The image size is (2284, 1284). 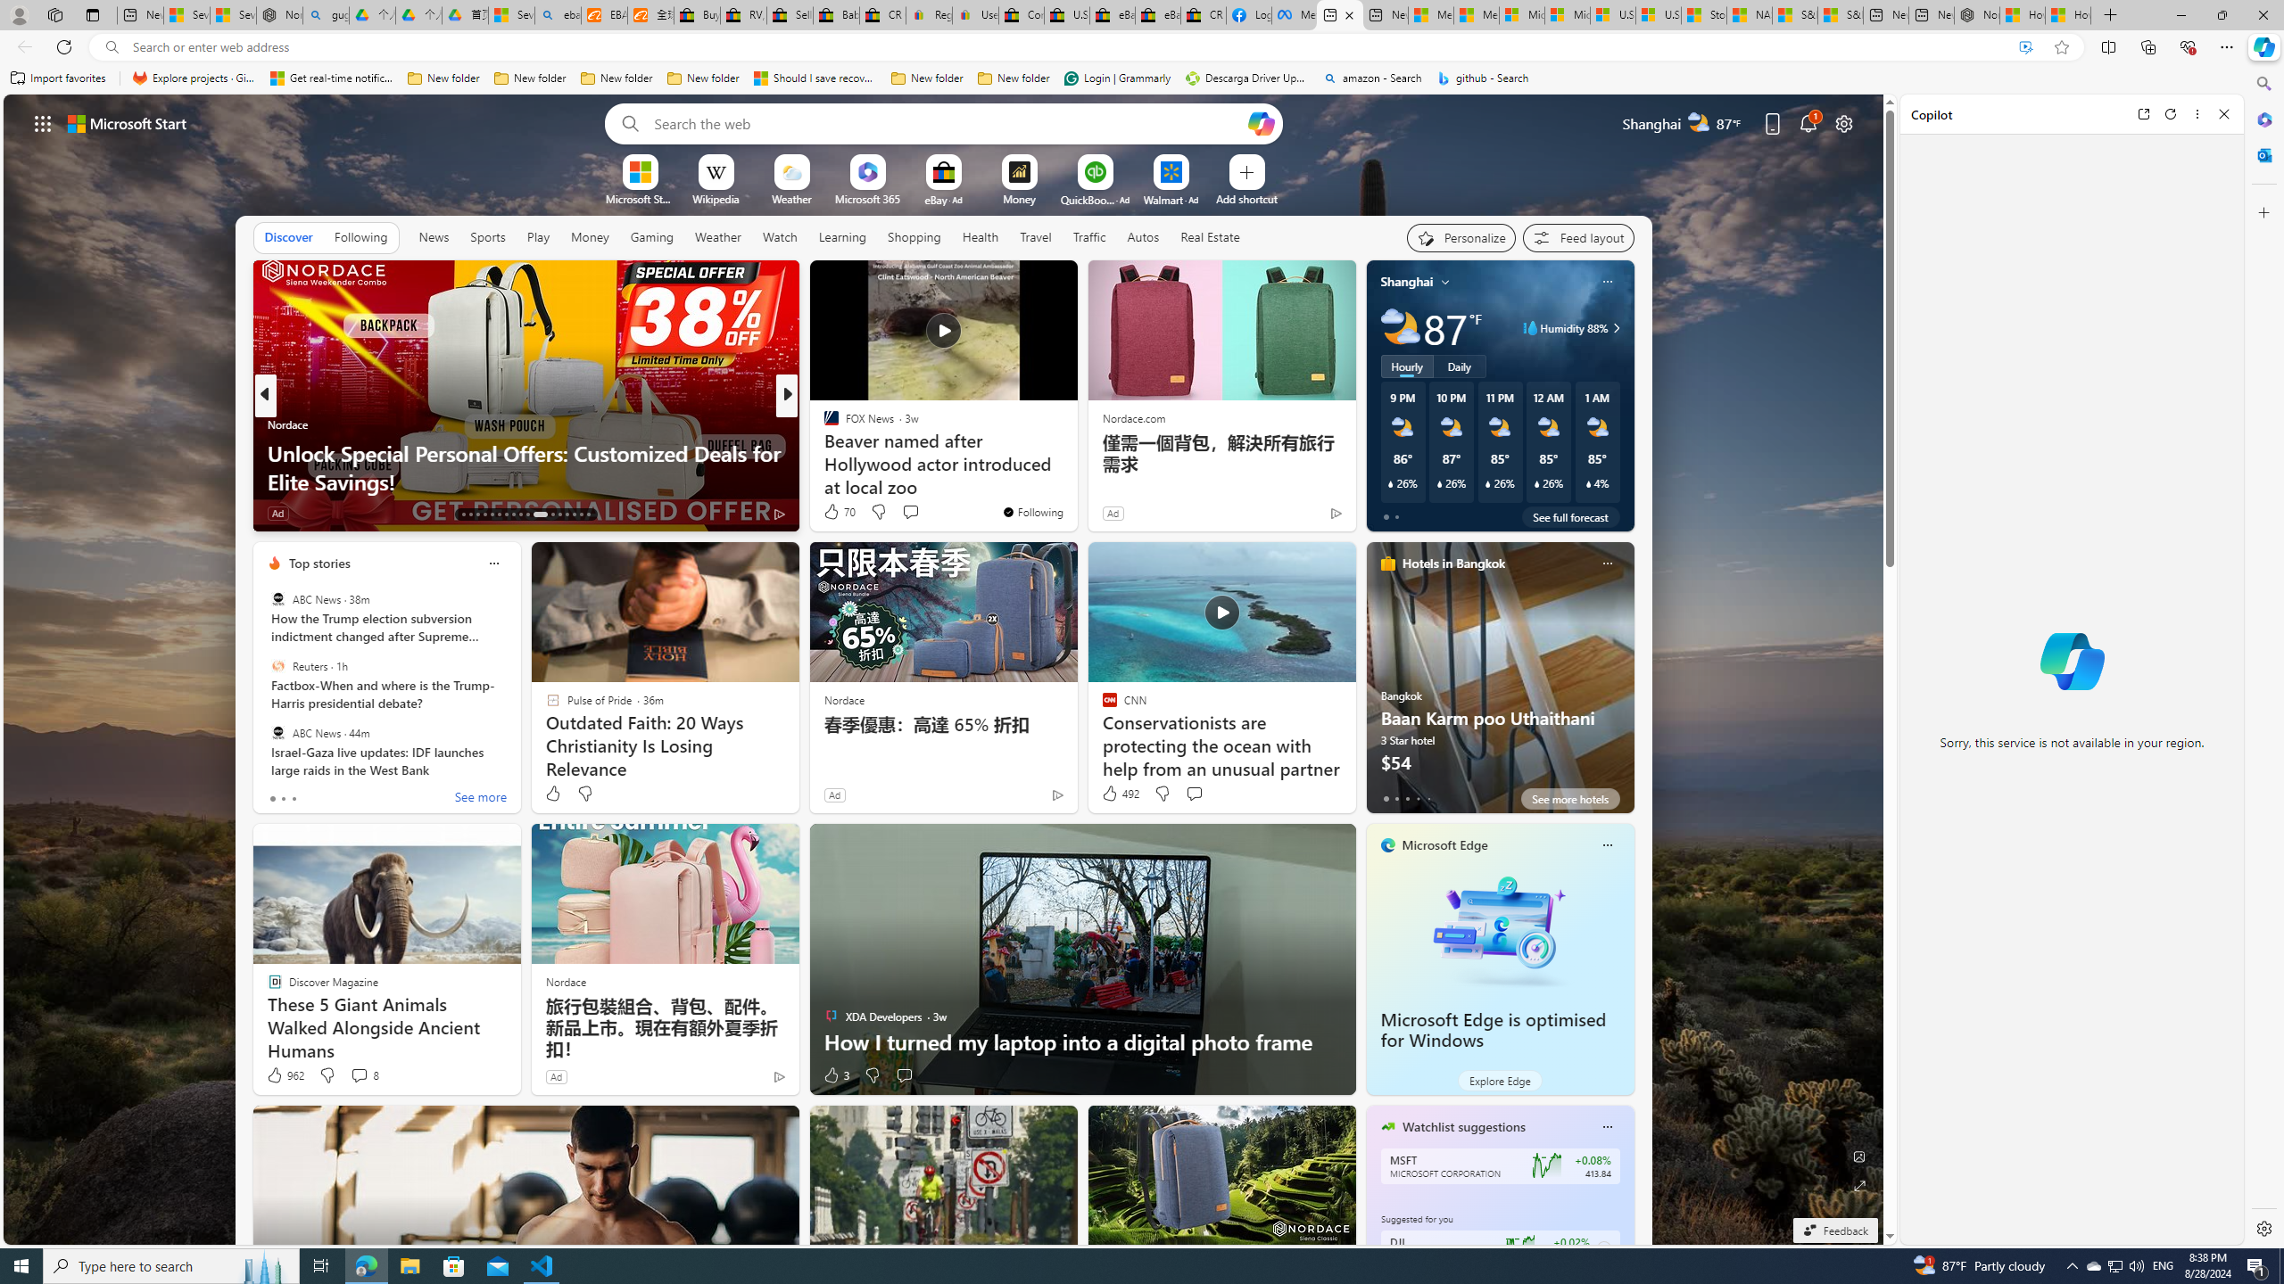 I want to click on AutomationID: tab-17, so click(x=492, y=514).